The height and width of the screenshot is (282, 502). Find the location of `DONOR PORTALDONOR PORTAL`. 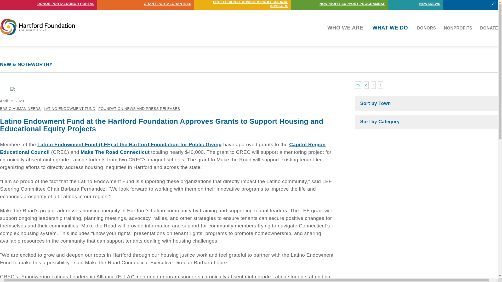

DONOR PORTALDONOR PORTAL is located at coordinates (66, 4).